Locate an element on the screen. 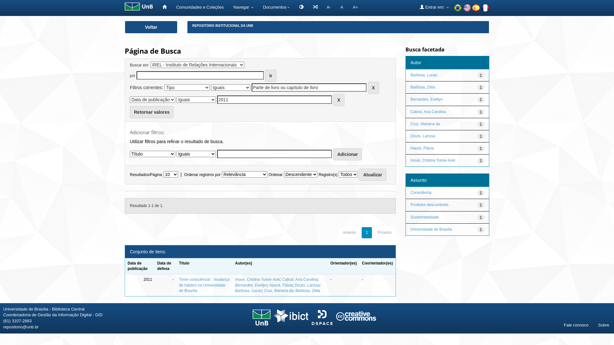  Inoue, Cristina Yumie Aoki is located at coordinates (433, 160).